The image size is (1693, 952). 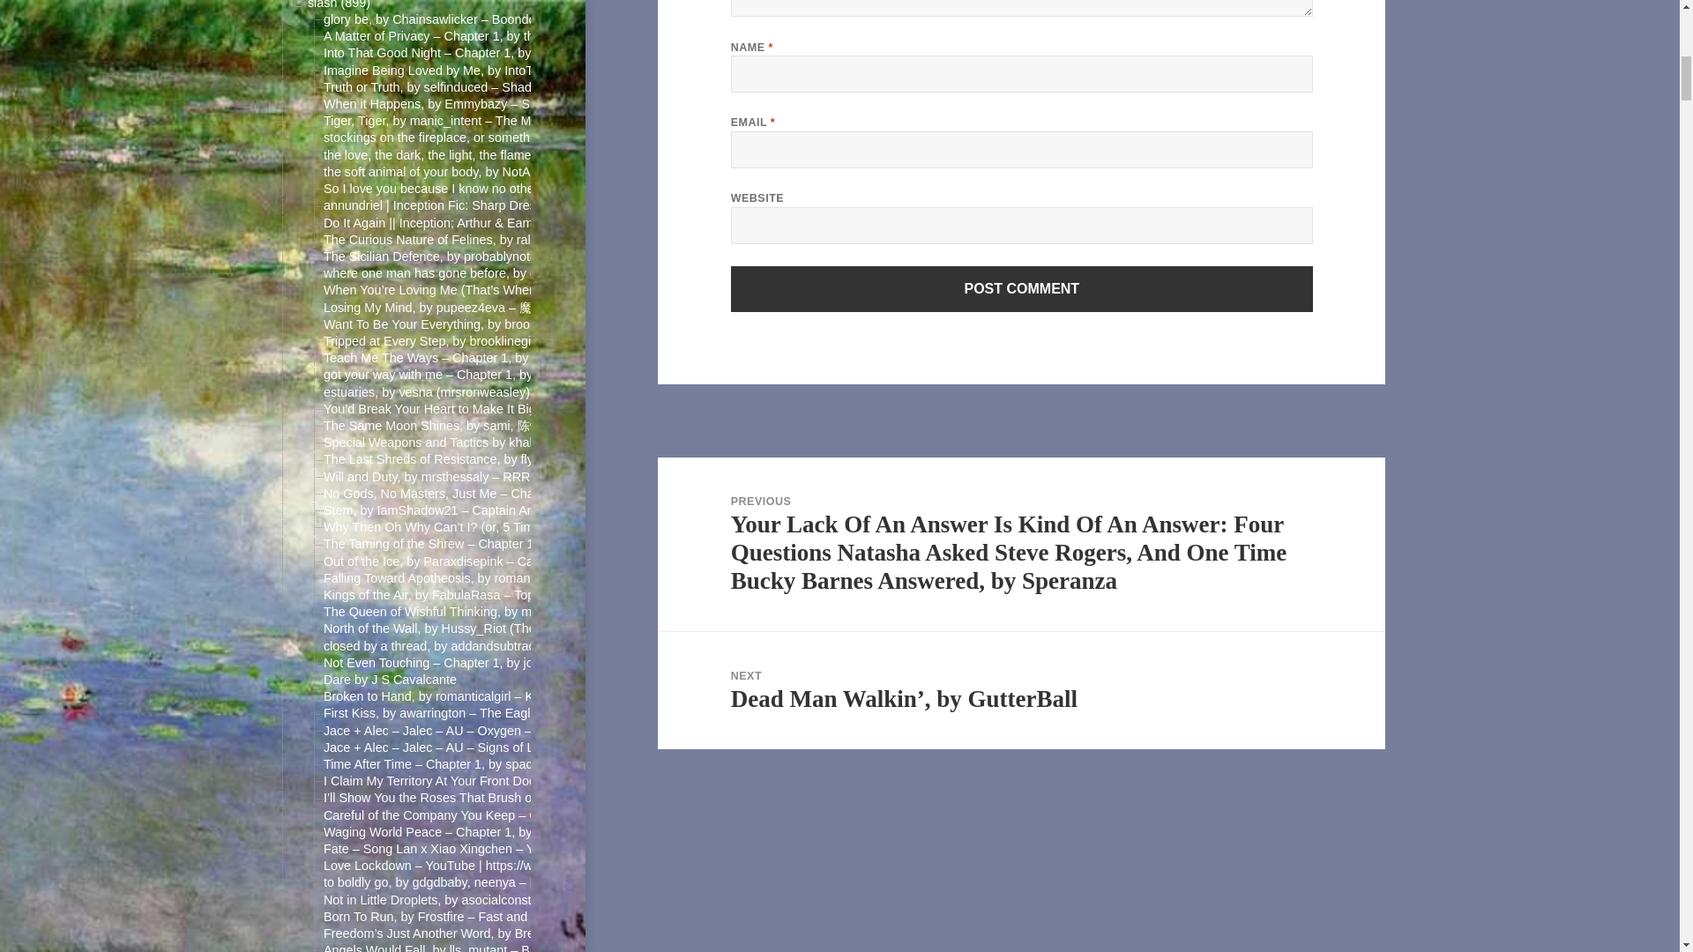 I want to click on Post Comment, so click(x=1022, y=289).